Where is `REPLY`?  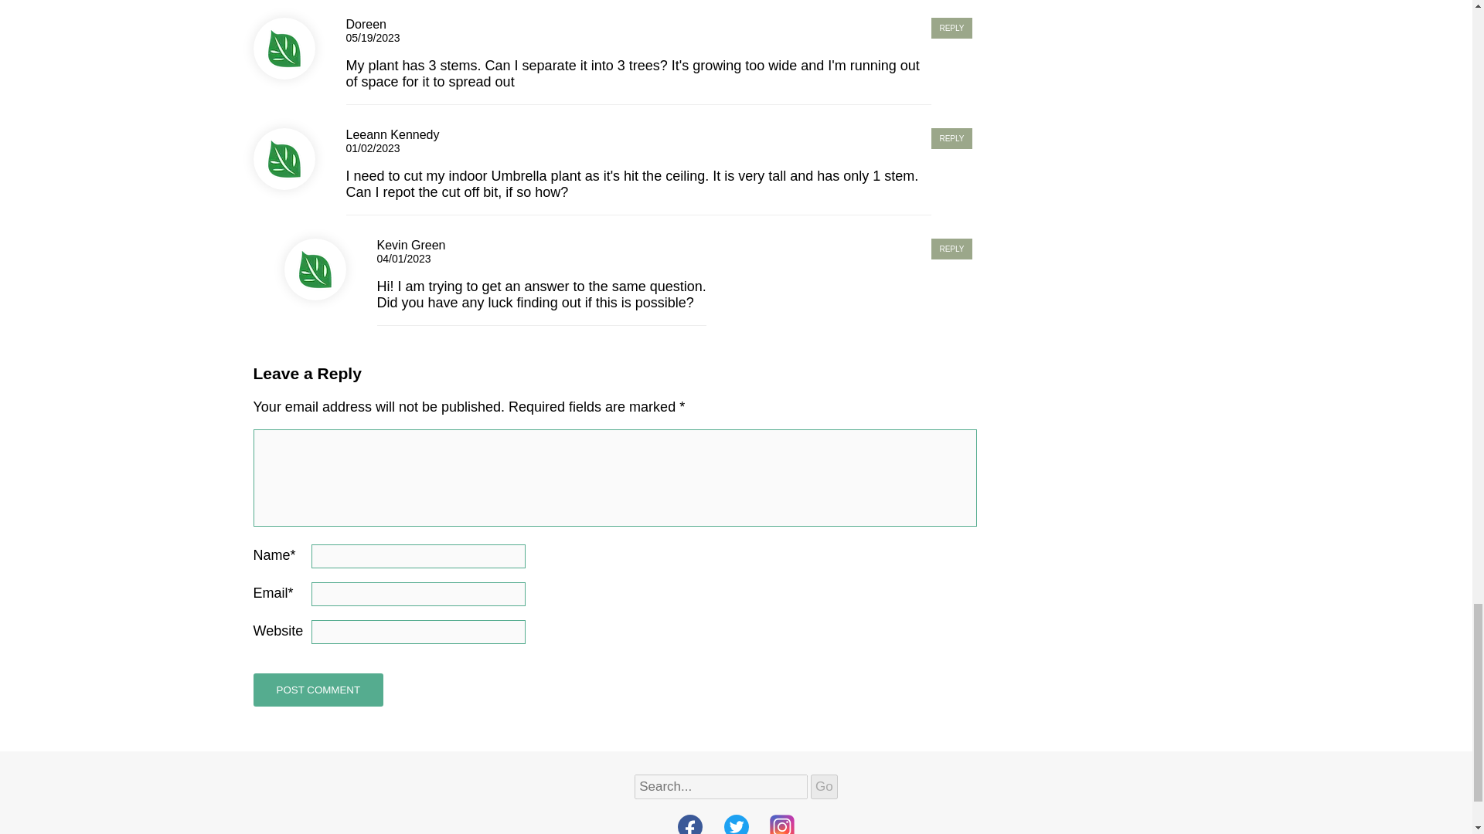 REPLY is located at coordinates (951, 28).